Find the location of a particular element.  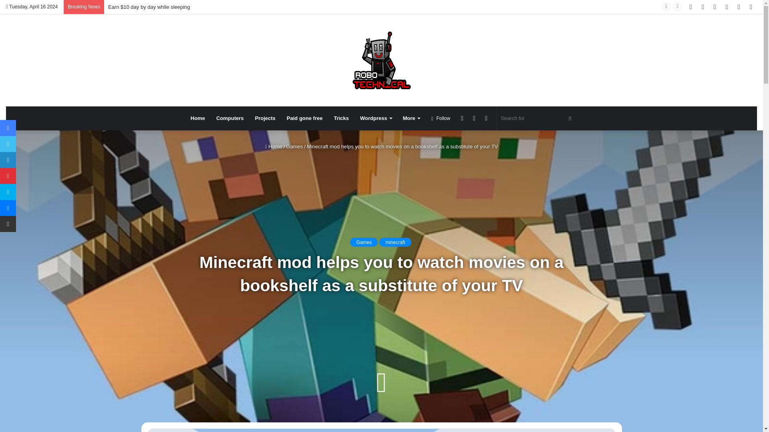

YouTube is located at coordinates (715, 7).